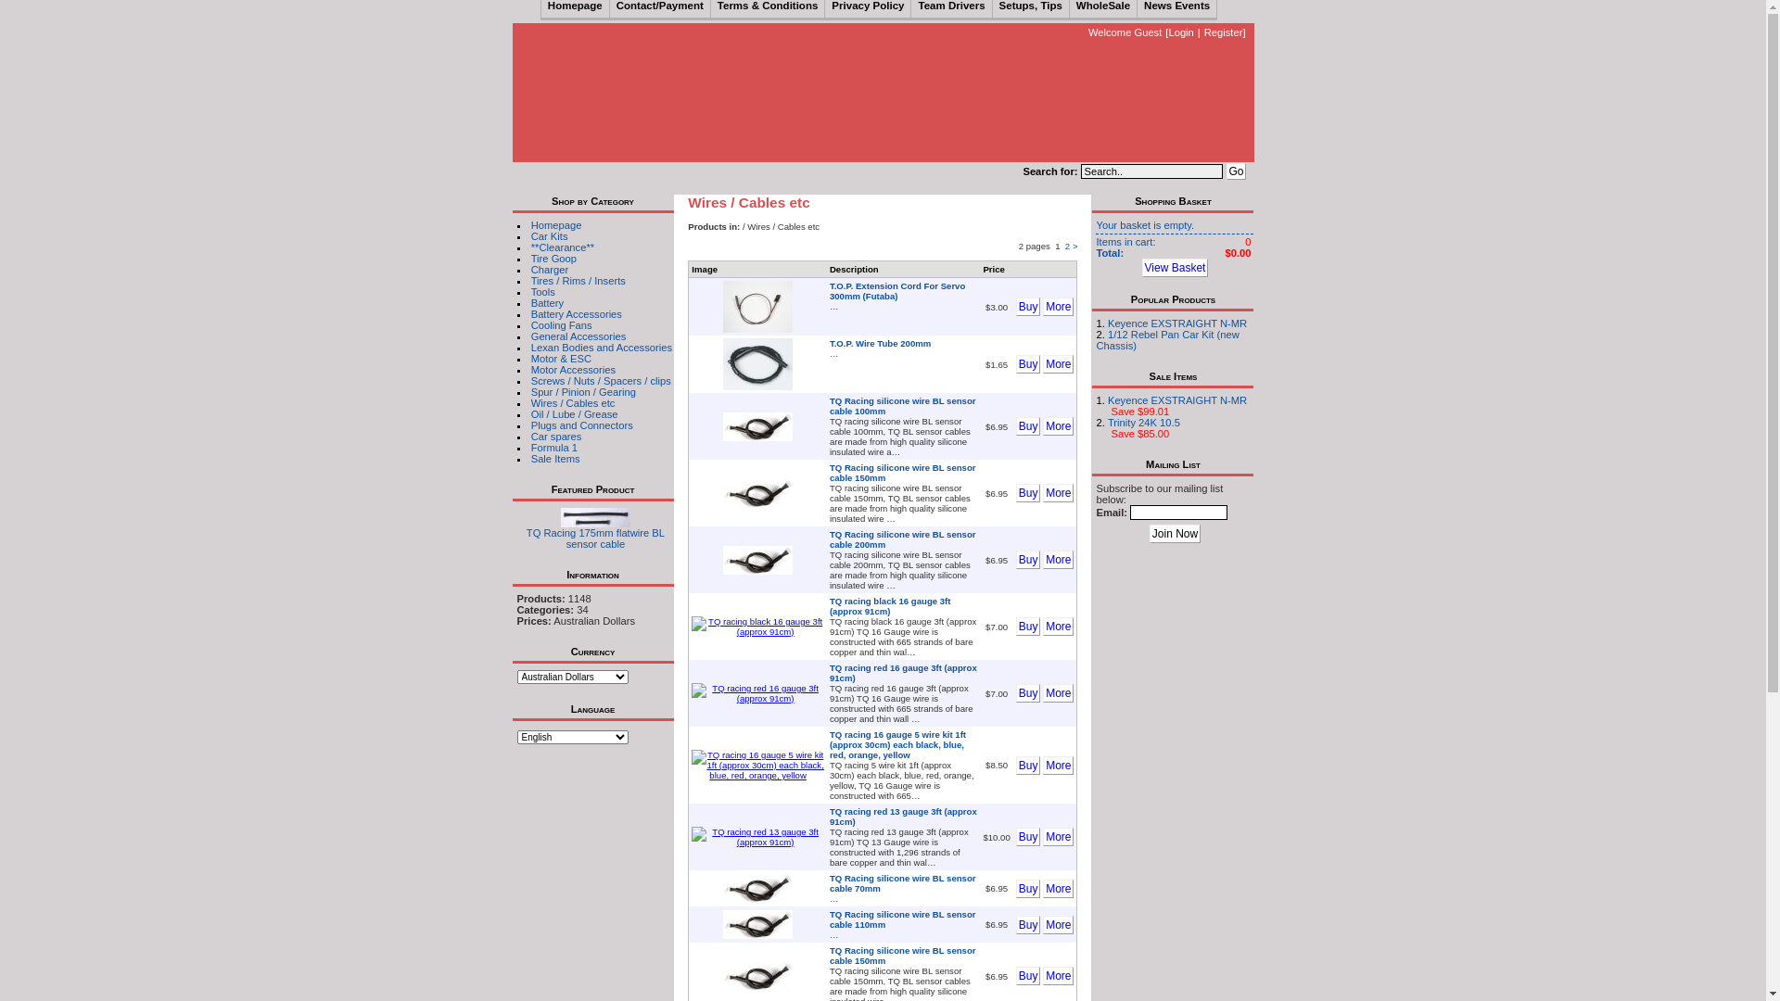 The image size is (1780, 1001). Describe the element at coordinates (1176, 268) in the screenshot. I see `View Basket` at that location.